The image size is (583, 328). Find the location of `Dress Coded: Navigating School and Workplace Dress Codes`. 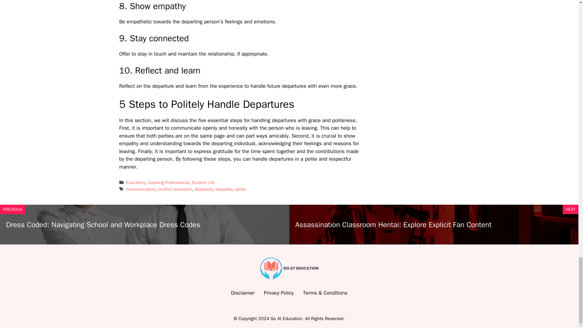

Dress Coded: Navigating School and Workplace Dress Codes is located at coordinates (103, 224).